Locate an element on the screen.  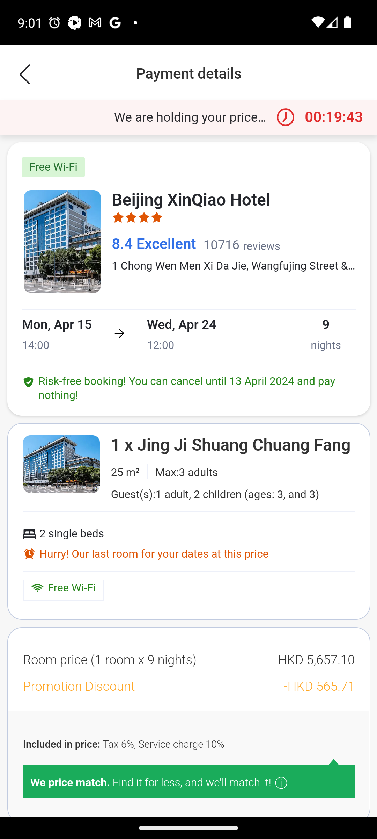
Free Wi-Fi is located at coordinates (53, 167).